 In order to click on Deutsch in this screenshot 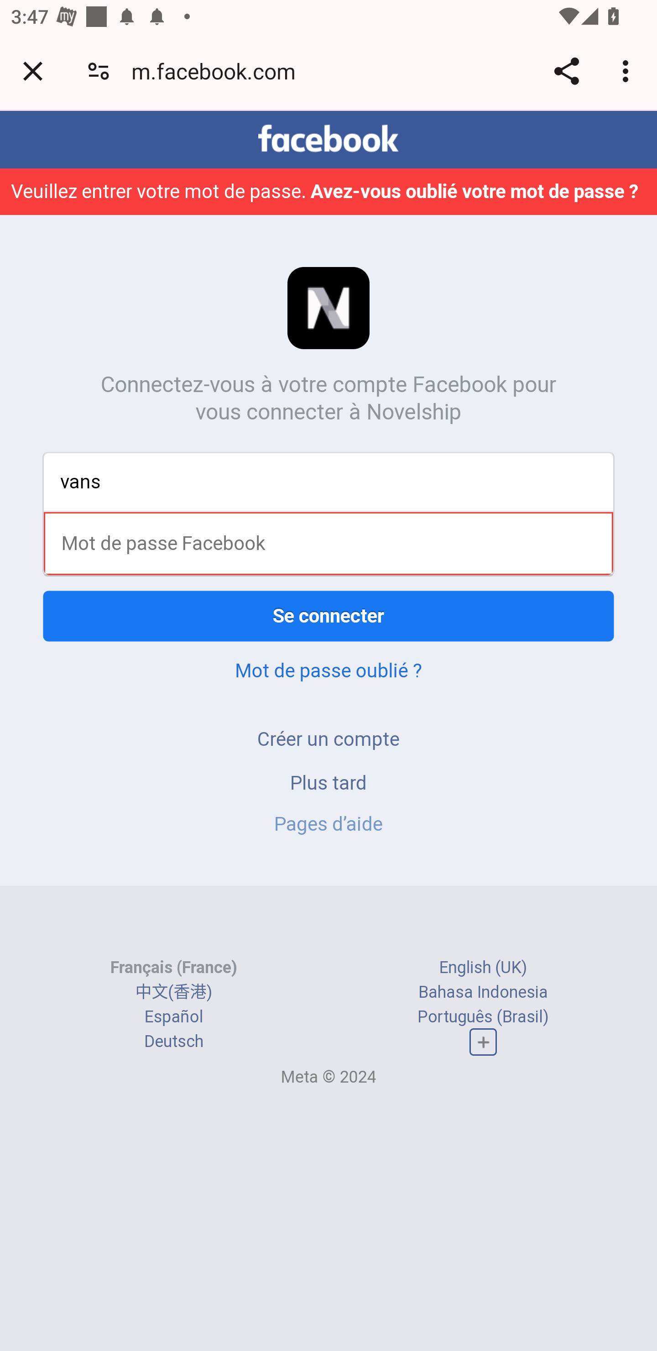, I will do `click(173, 1041)`.